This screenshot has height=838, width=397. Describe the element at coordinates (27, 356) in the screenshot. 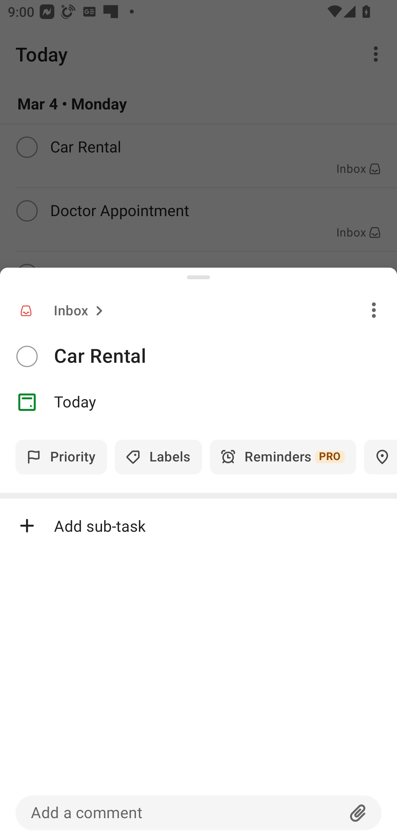

I see `Complete` at that location.